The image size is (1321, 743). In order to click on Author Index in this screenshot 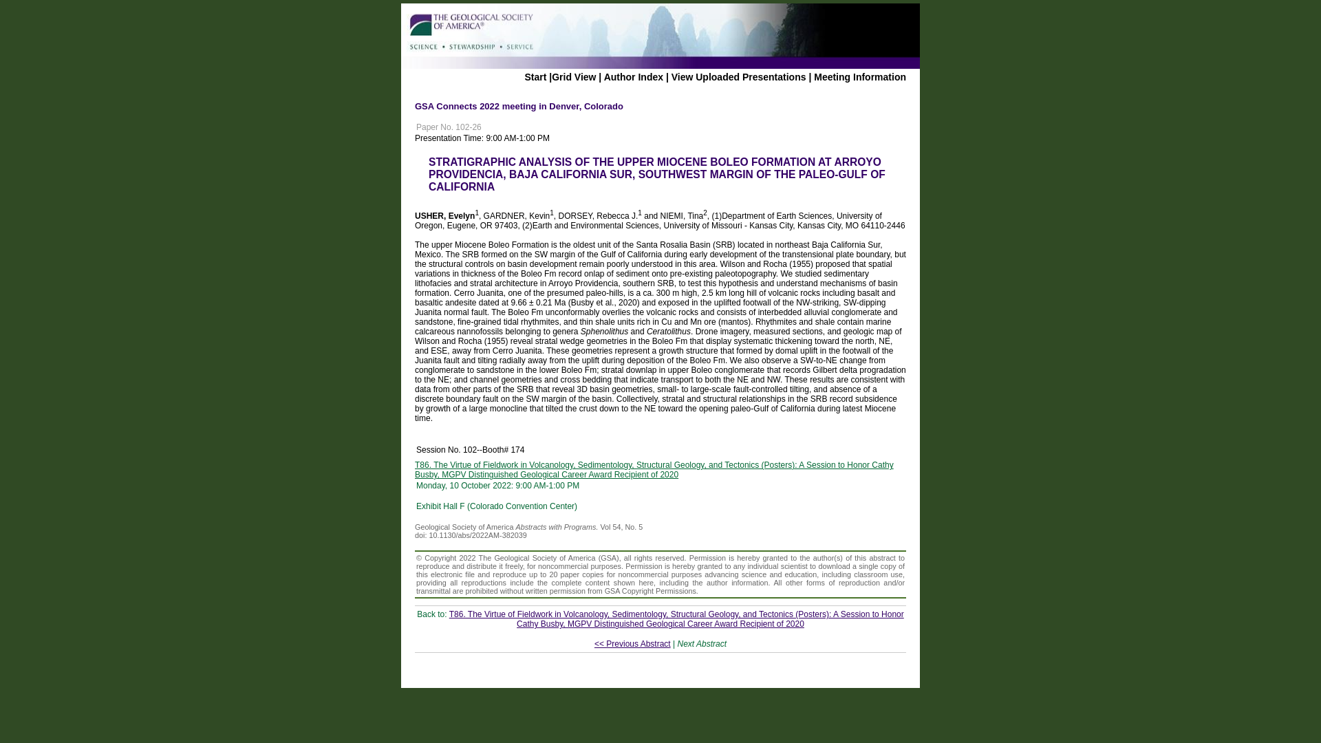, I will do `click(633, 76)`.